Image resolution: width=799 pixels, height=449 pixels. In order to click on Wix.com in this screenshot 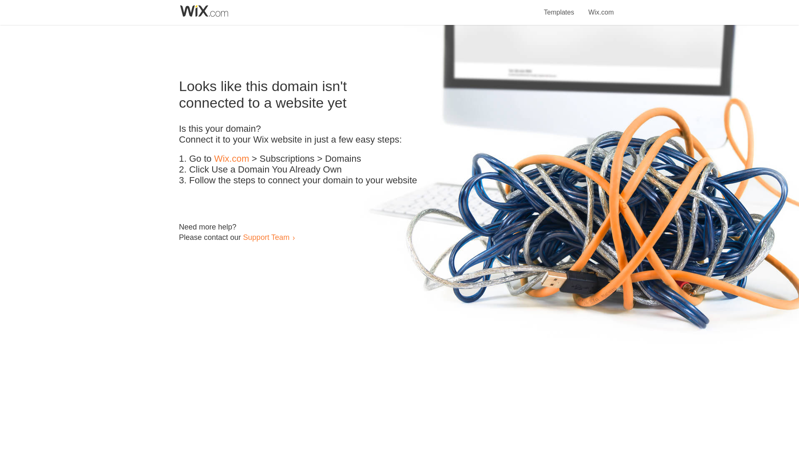, I will do `click(231, 159)`.